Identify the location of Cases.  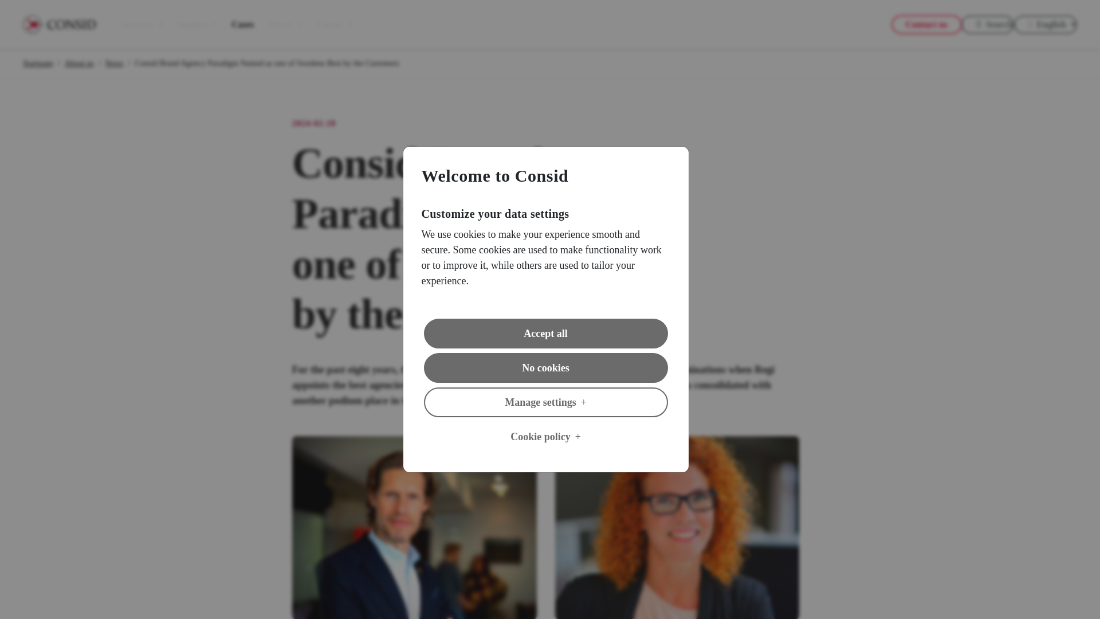
(242, 24).